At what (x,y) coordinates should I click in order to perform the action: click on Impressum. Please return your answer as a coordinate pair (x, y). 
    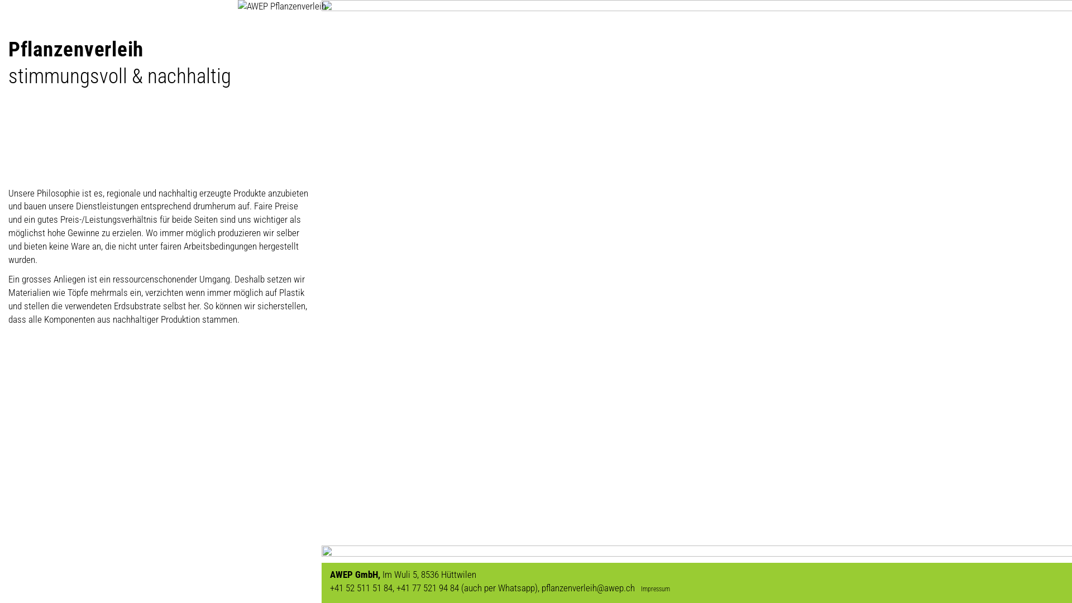
    Looking at the image, I should click on (654, 589).